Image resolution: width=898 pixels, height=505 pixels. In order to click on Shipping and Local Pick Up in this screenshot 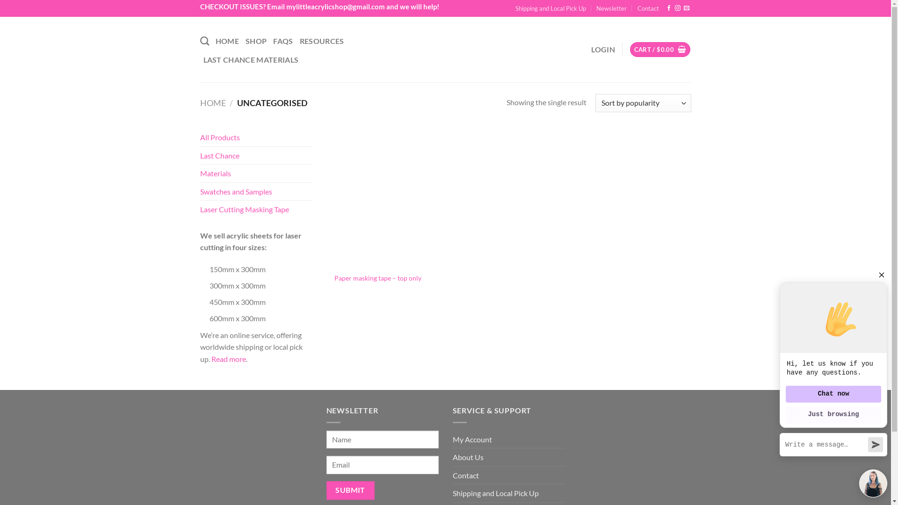, I will do `click(496, 493)`.